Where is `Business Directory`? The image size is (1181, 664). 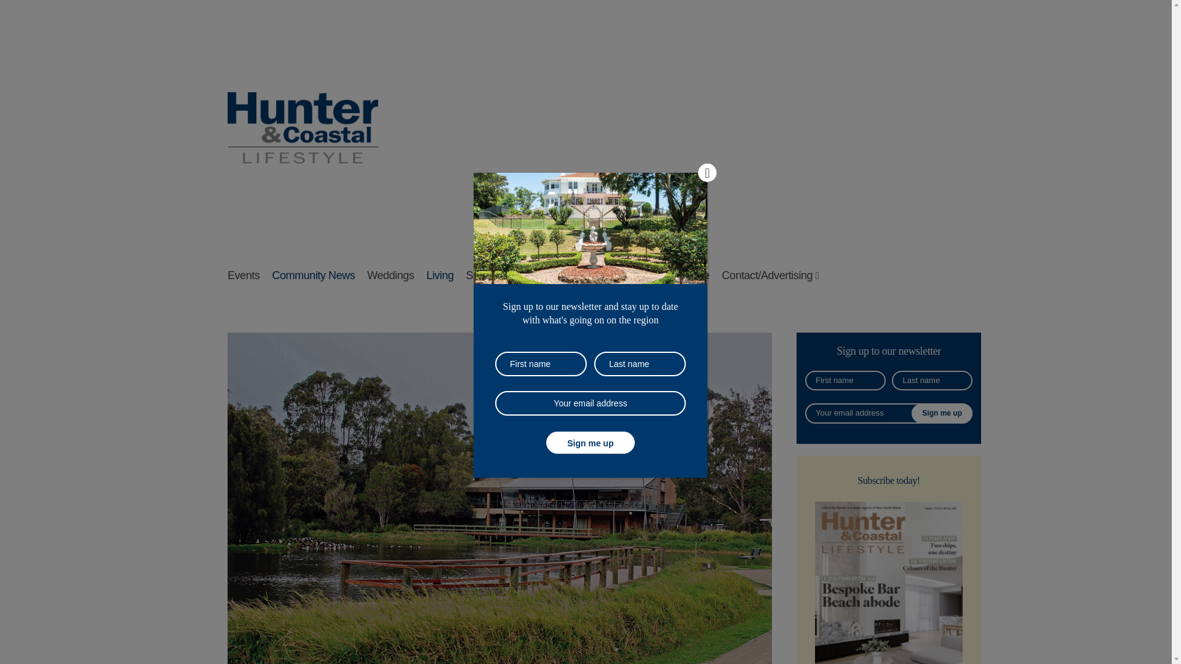
Business Directory is located at coordinates (603, 275).